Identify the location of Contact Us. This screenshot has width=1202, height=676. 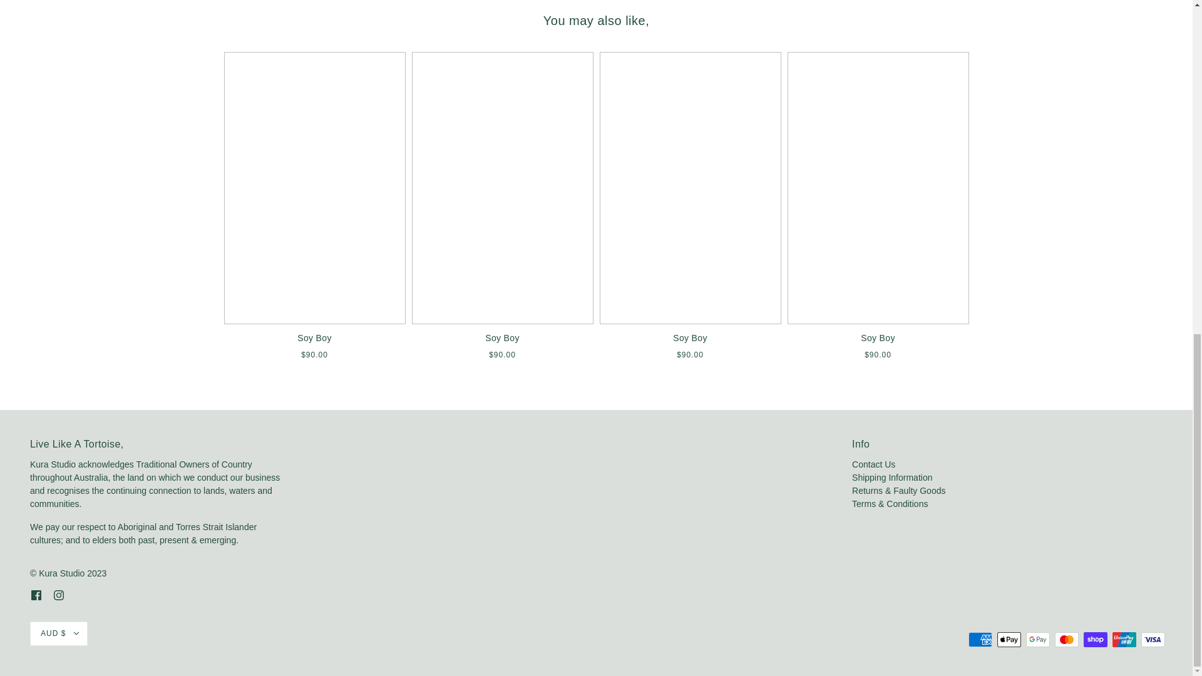
(874, 464).